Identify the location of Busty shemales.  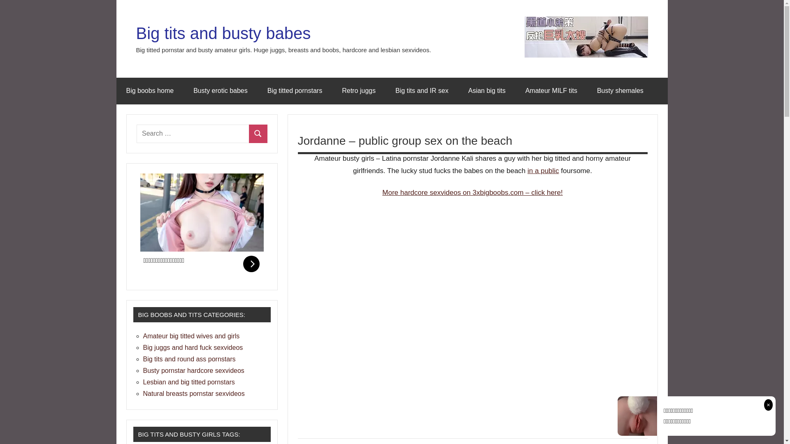
(620, 91).